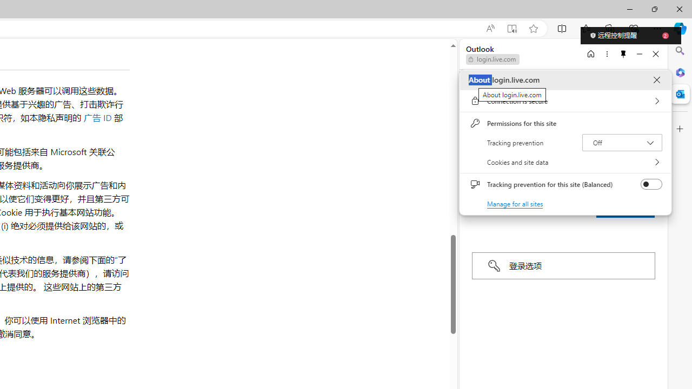 Image resolution: width=692 pixels, height=389 pixels. What do you see at coordinates (565, 123) in the screenshot?
I see `Permissions for this site` at bounding box center [565, 123].